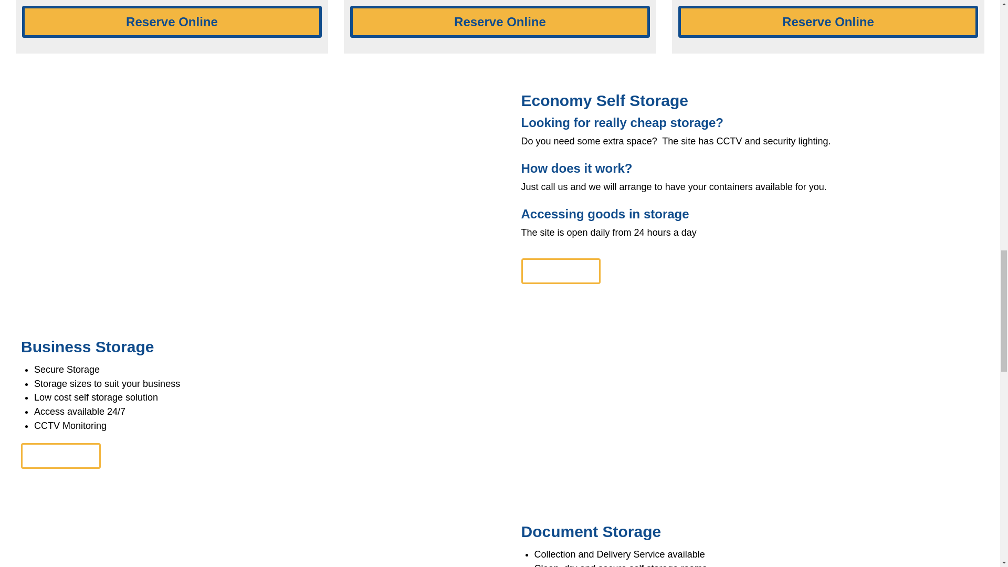 The width and height of the screenshot is (1008, 567). What do you see at coordinates (172, 22) in the screenshot?
I see `Reserve Online` at bounding box center [172, 22].